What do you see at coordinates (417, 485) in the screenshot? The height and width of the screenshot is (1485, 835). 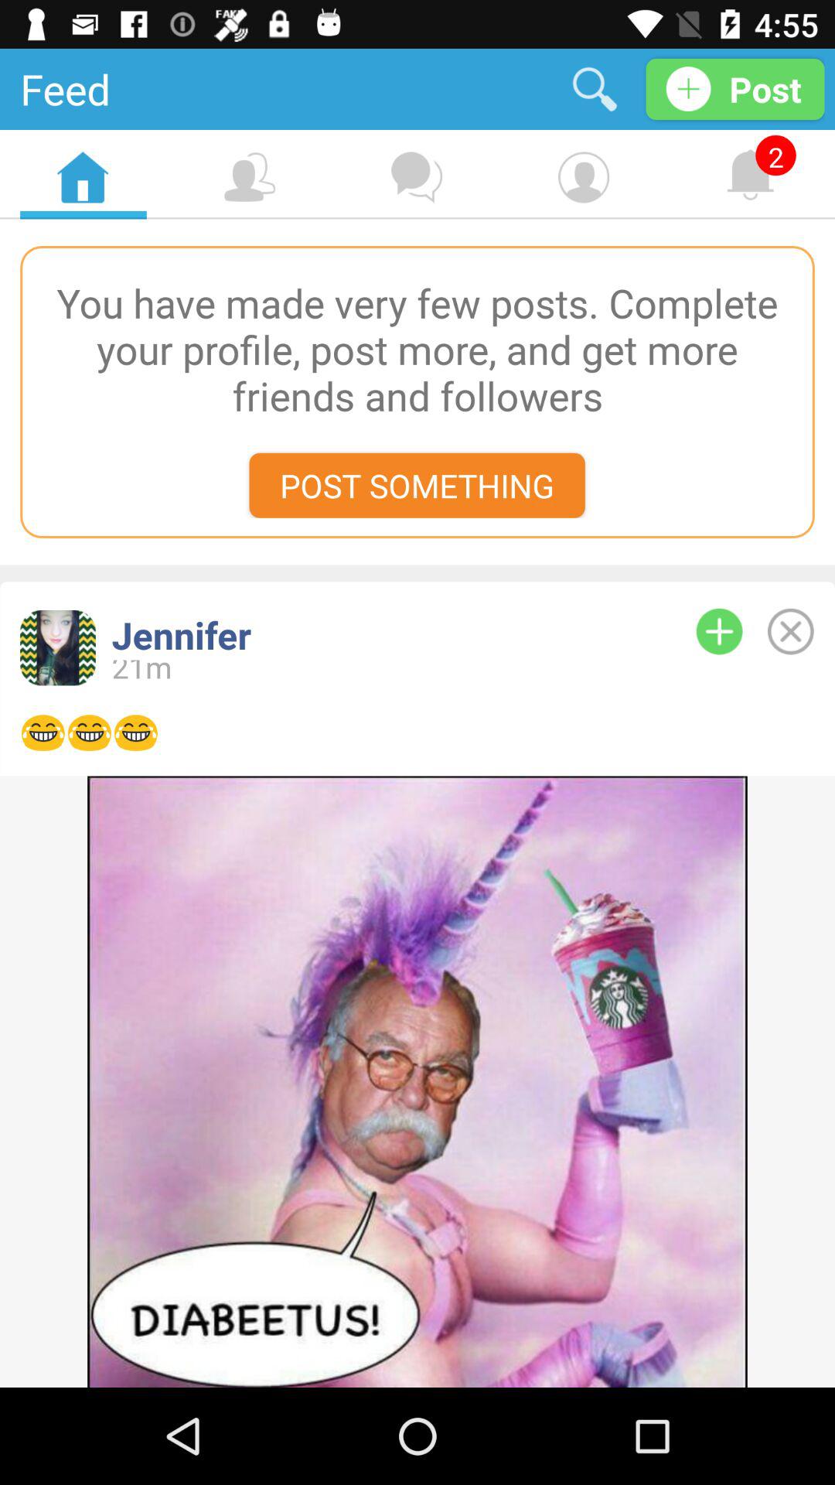 I see `scroll to the post something` at bounding box center [417, 485].